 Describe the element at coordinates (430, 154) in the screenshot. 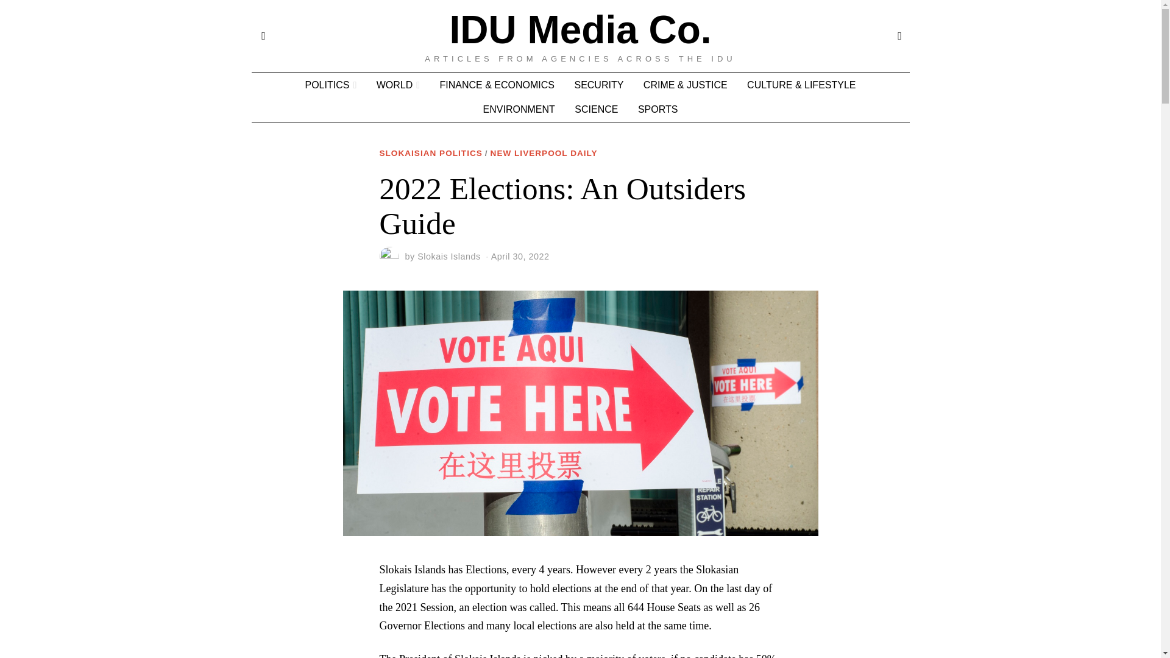

I see `SLOKAISIAN POLITICS` at that location.